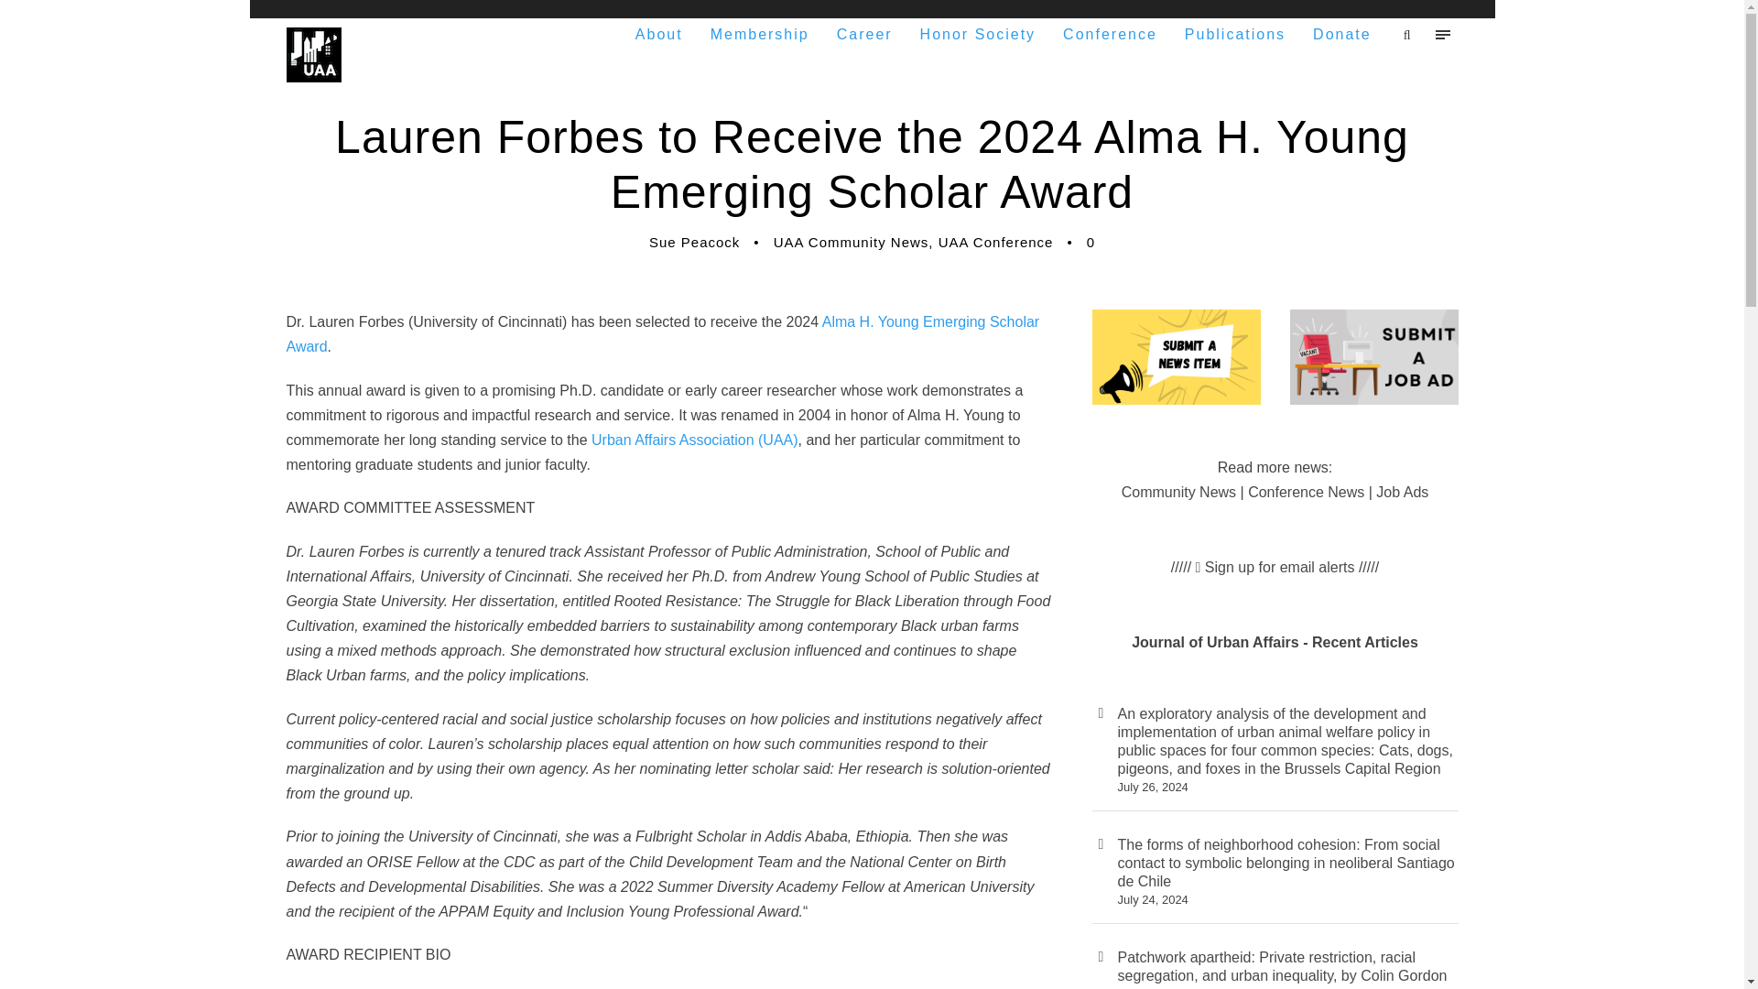  What do you see at coordinates (313, 55) in the screenshot?
I see `UAA logo` at bounding box center [313, 55].